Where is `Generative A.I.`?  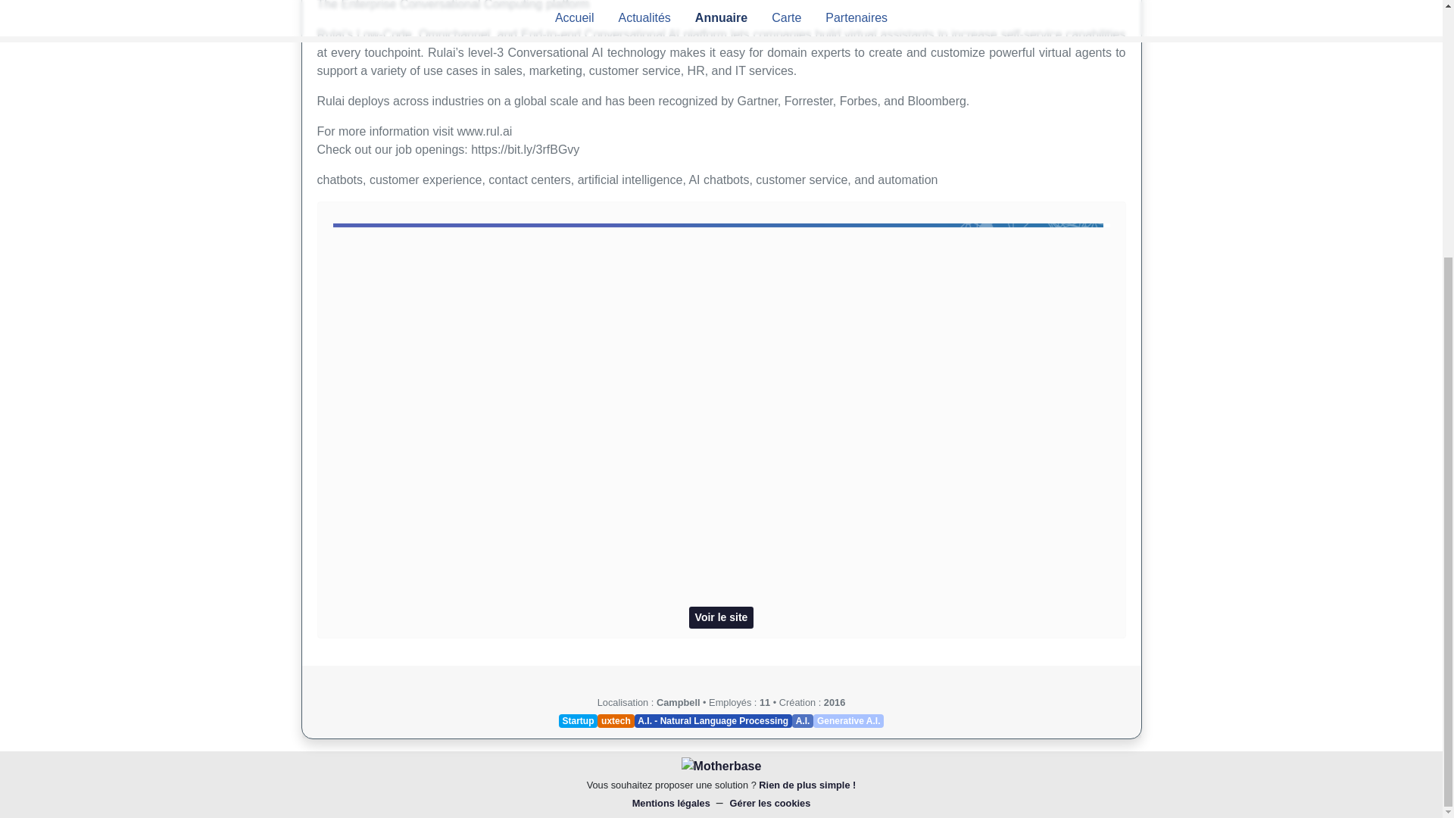
Generative A.I. is located at coordinates (848, 721).